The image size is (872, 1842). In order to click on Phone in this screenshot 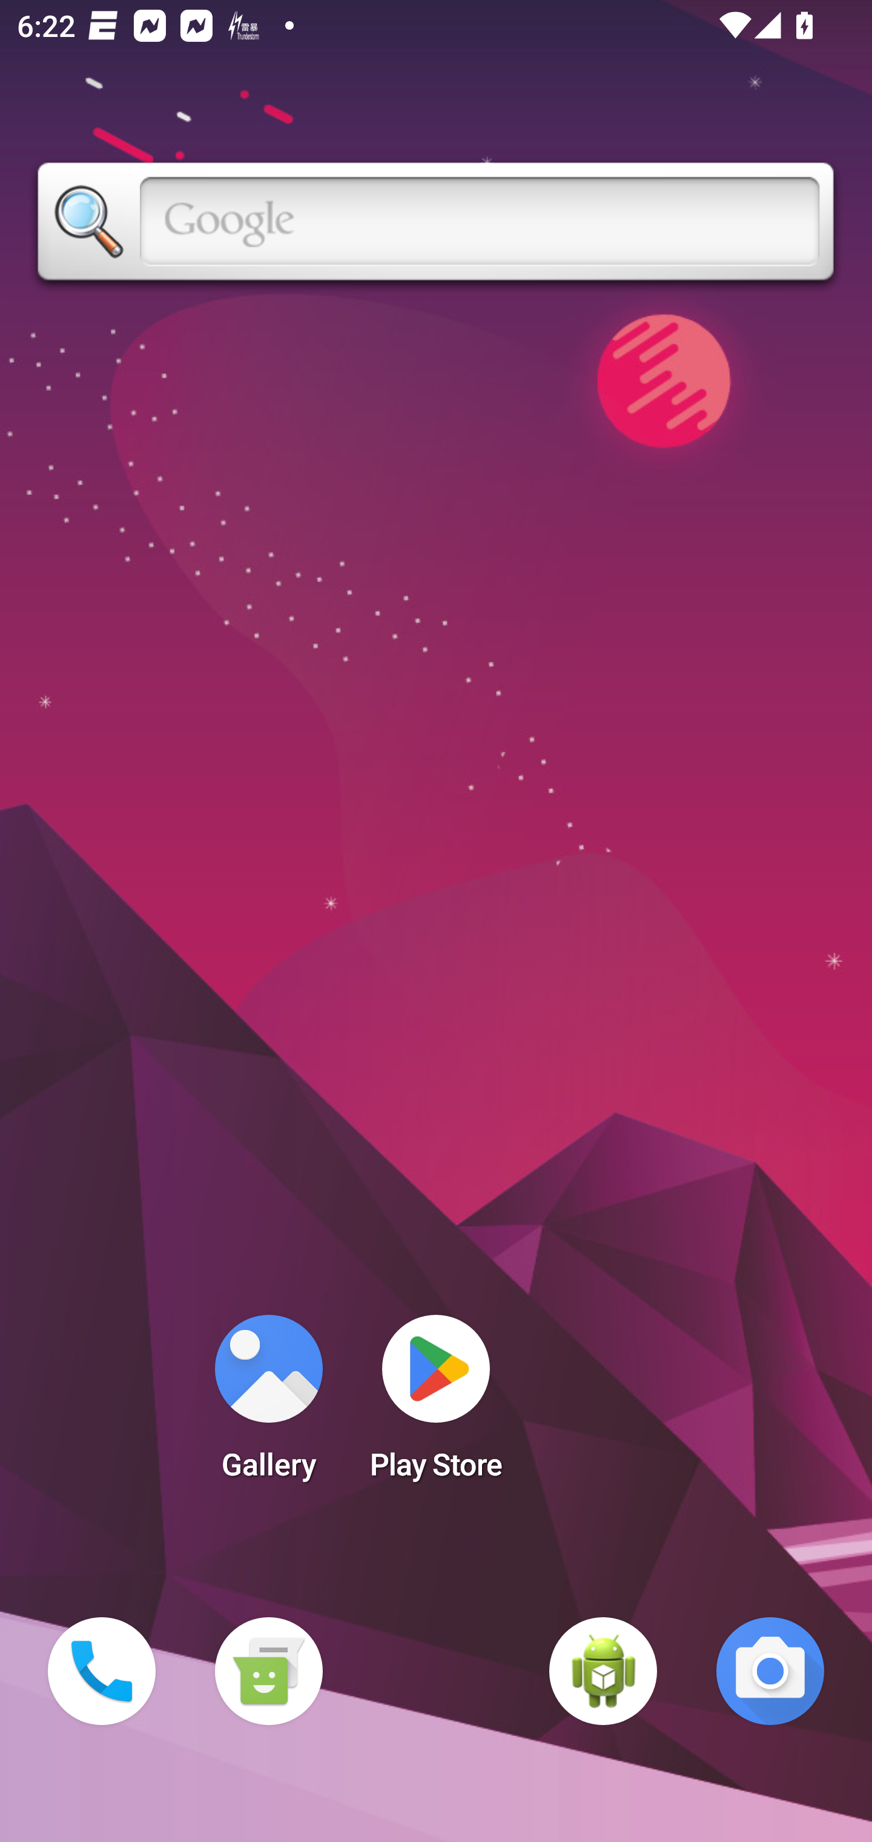, I will do `click(102, 1671)`.